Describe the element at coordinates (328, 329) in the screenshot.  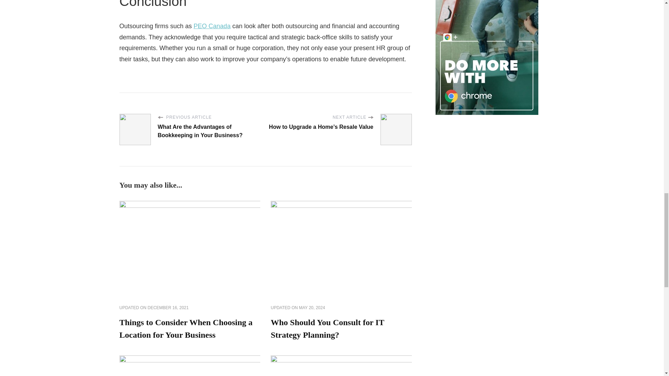
I see `Who Should You Consult for IT Strategy Planning?` at that location.